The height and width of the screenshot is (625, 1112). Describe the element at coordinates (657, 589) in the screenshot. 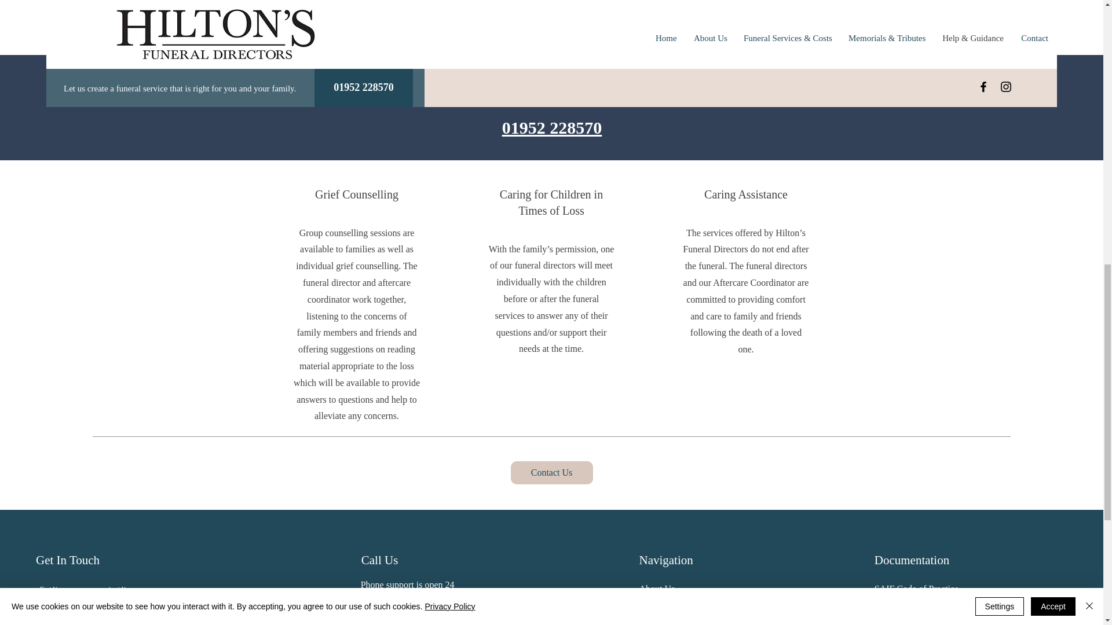

I see `About Us` at that location.